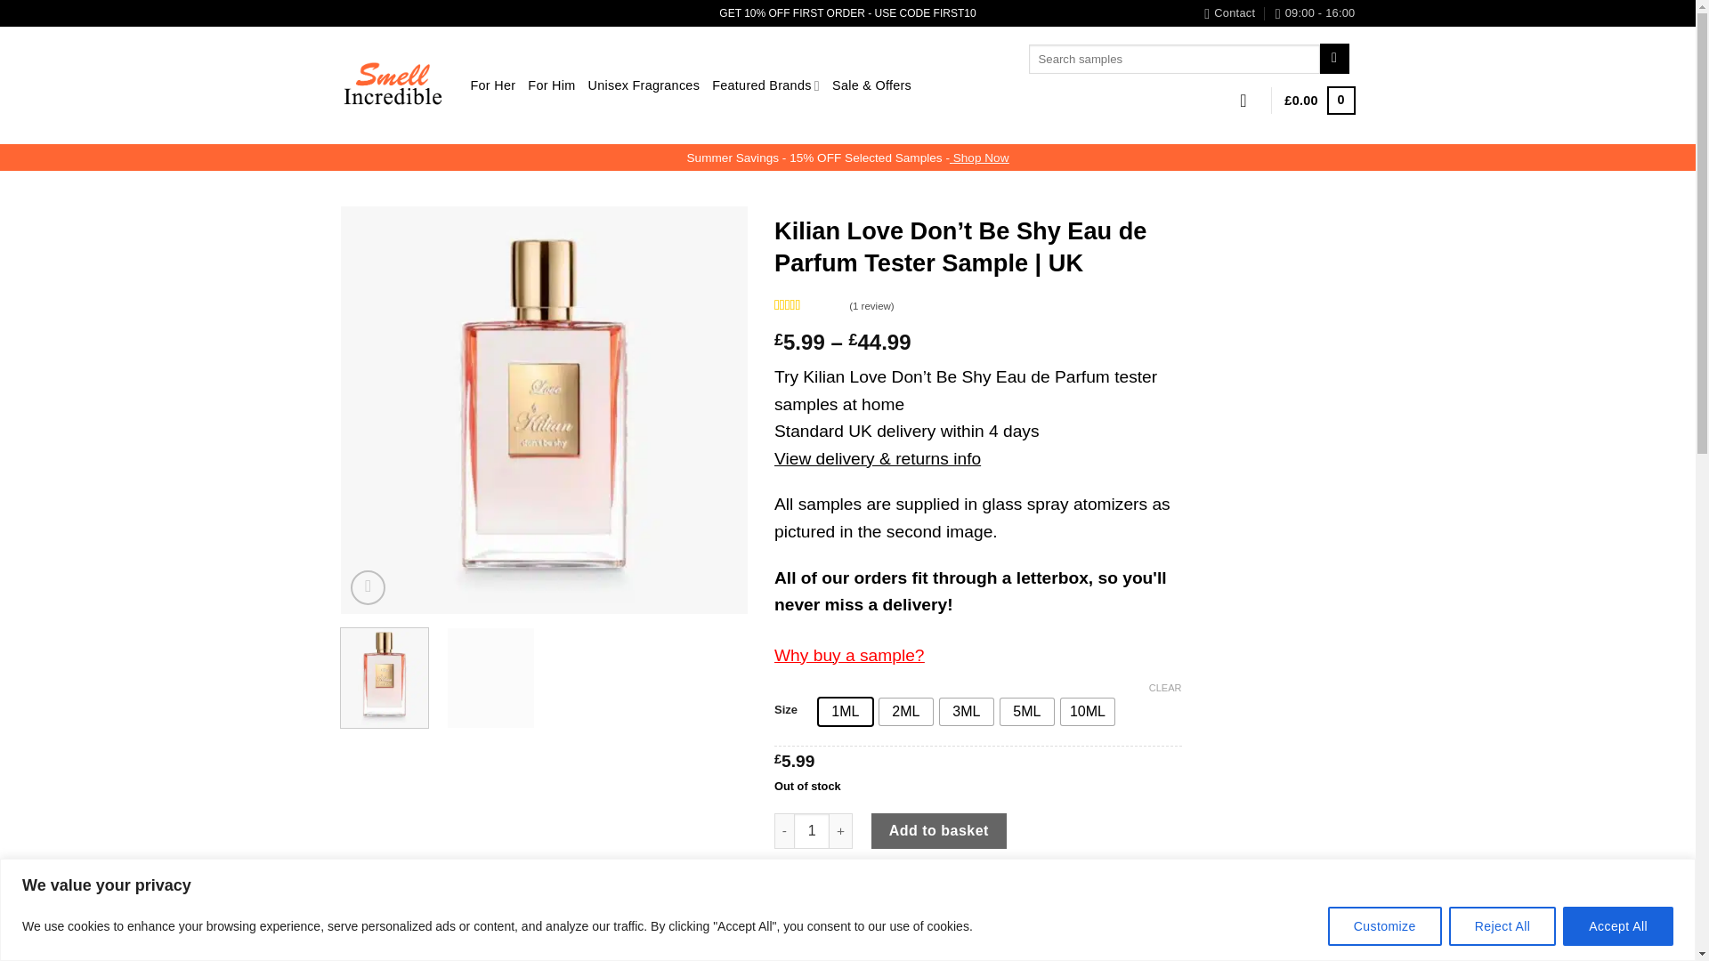 This screenshot has width=1709, height=961. I want to click on Featured Brands, so click(765, 85).